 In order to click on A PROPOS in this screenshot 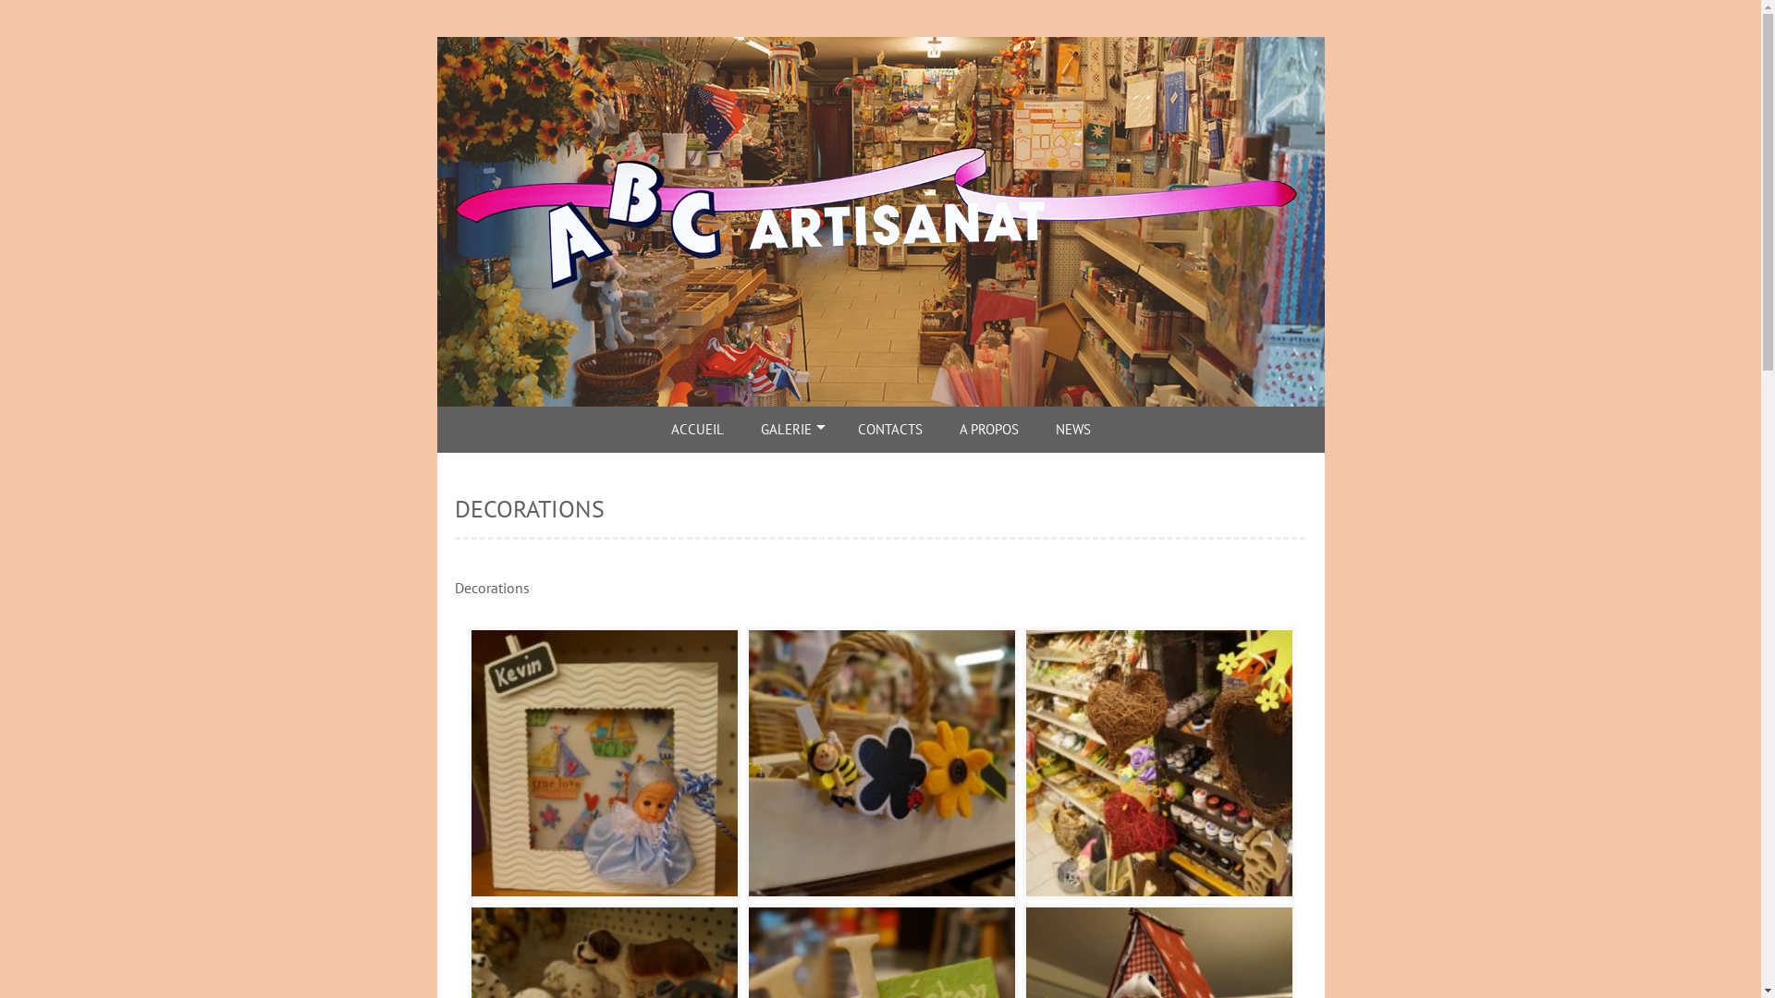, I will do `click(989, 430)`.